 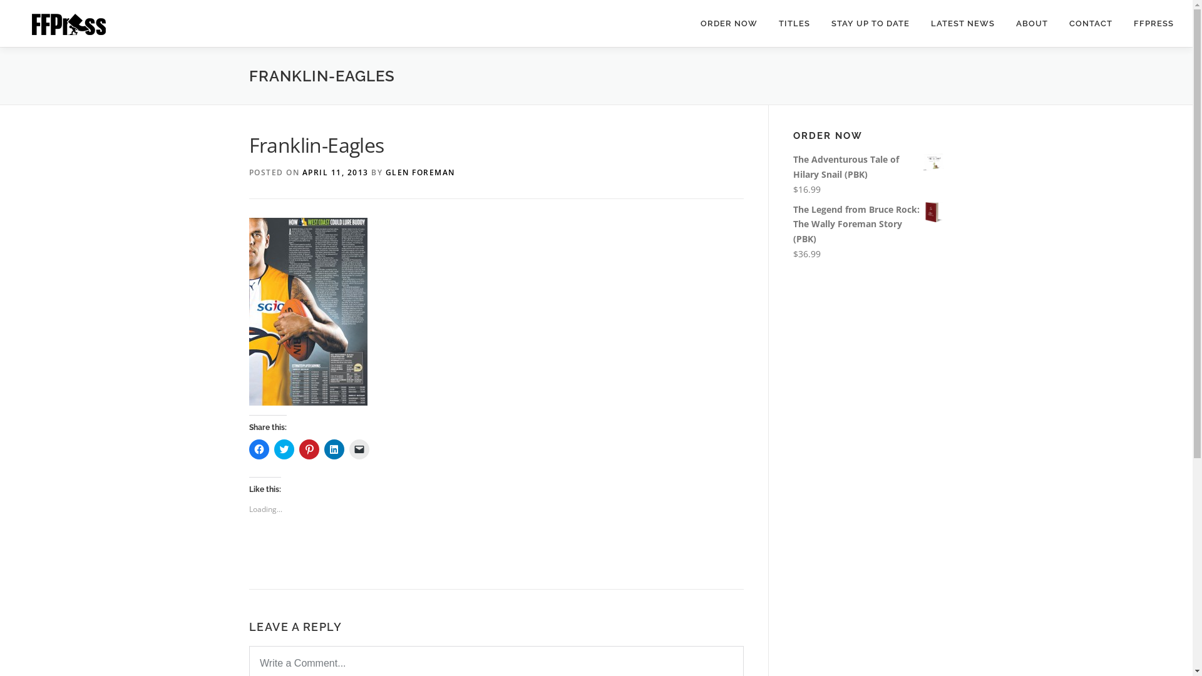 What do you see at coordinates (335, 173) in the screenshot?
I see `APRIL 11, 2013` at bounding box center [335, 173].